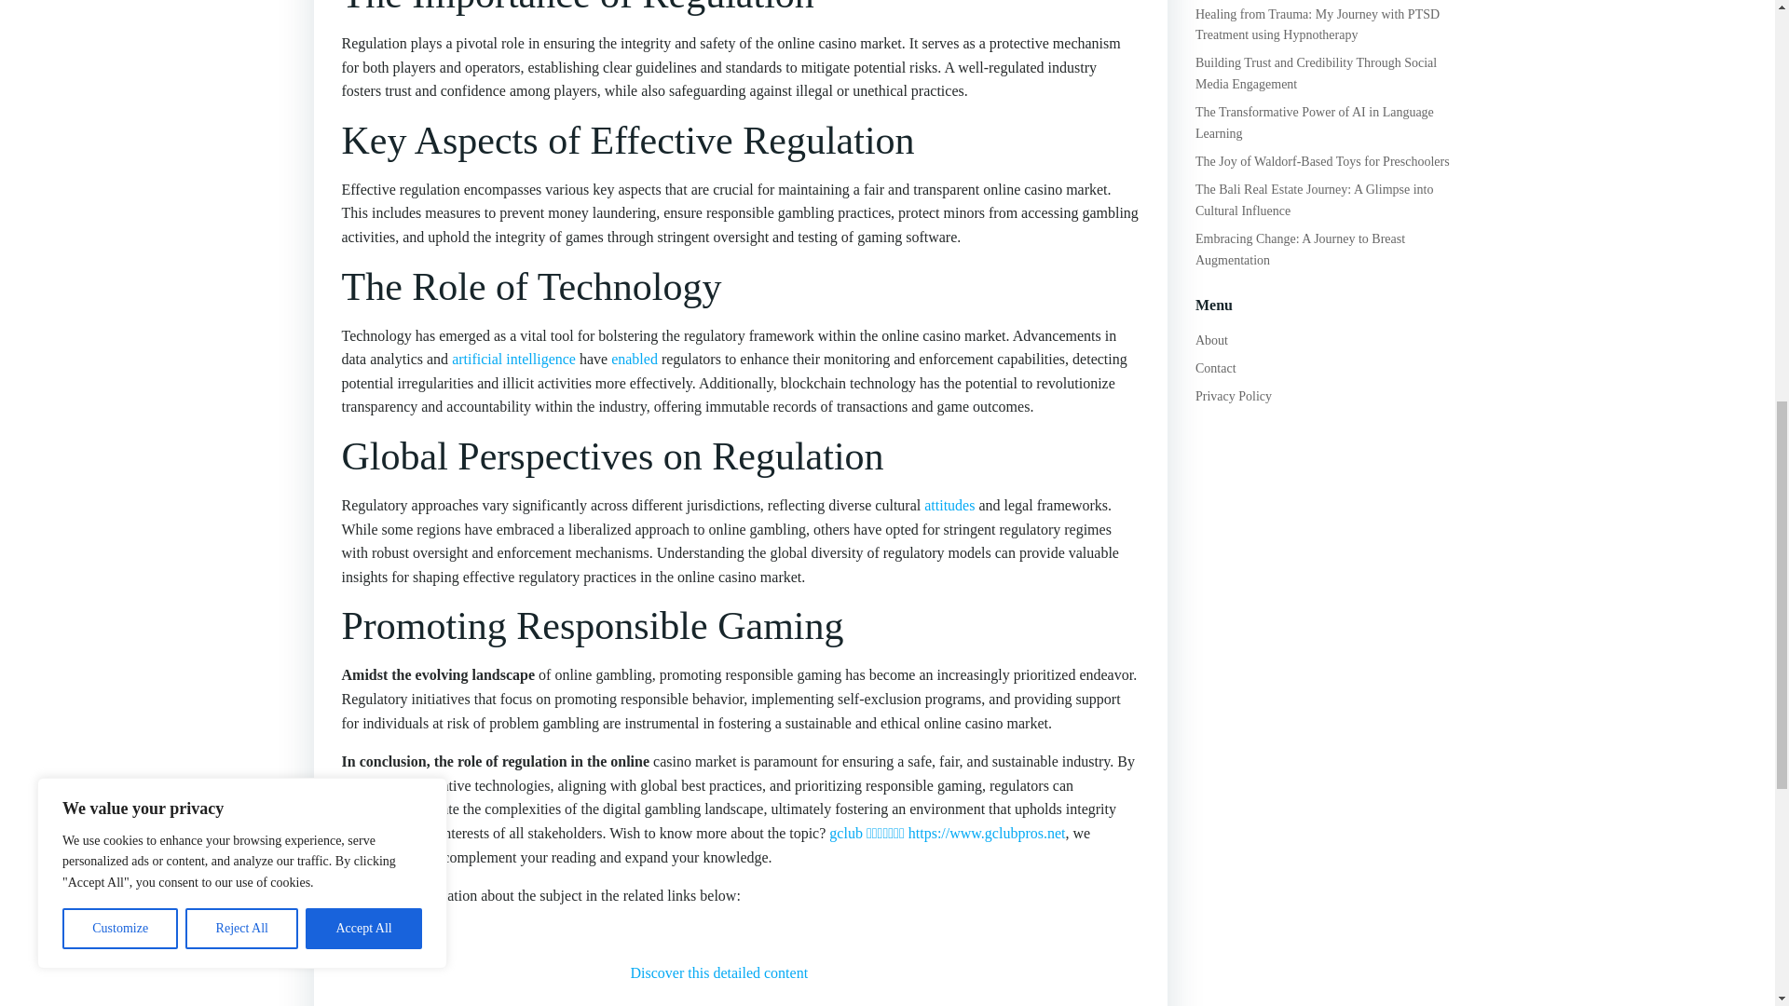 This screenshot has width=1789, height=1006. I want to click on attitudes, so click(949, 505).